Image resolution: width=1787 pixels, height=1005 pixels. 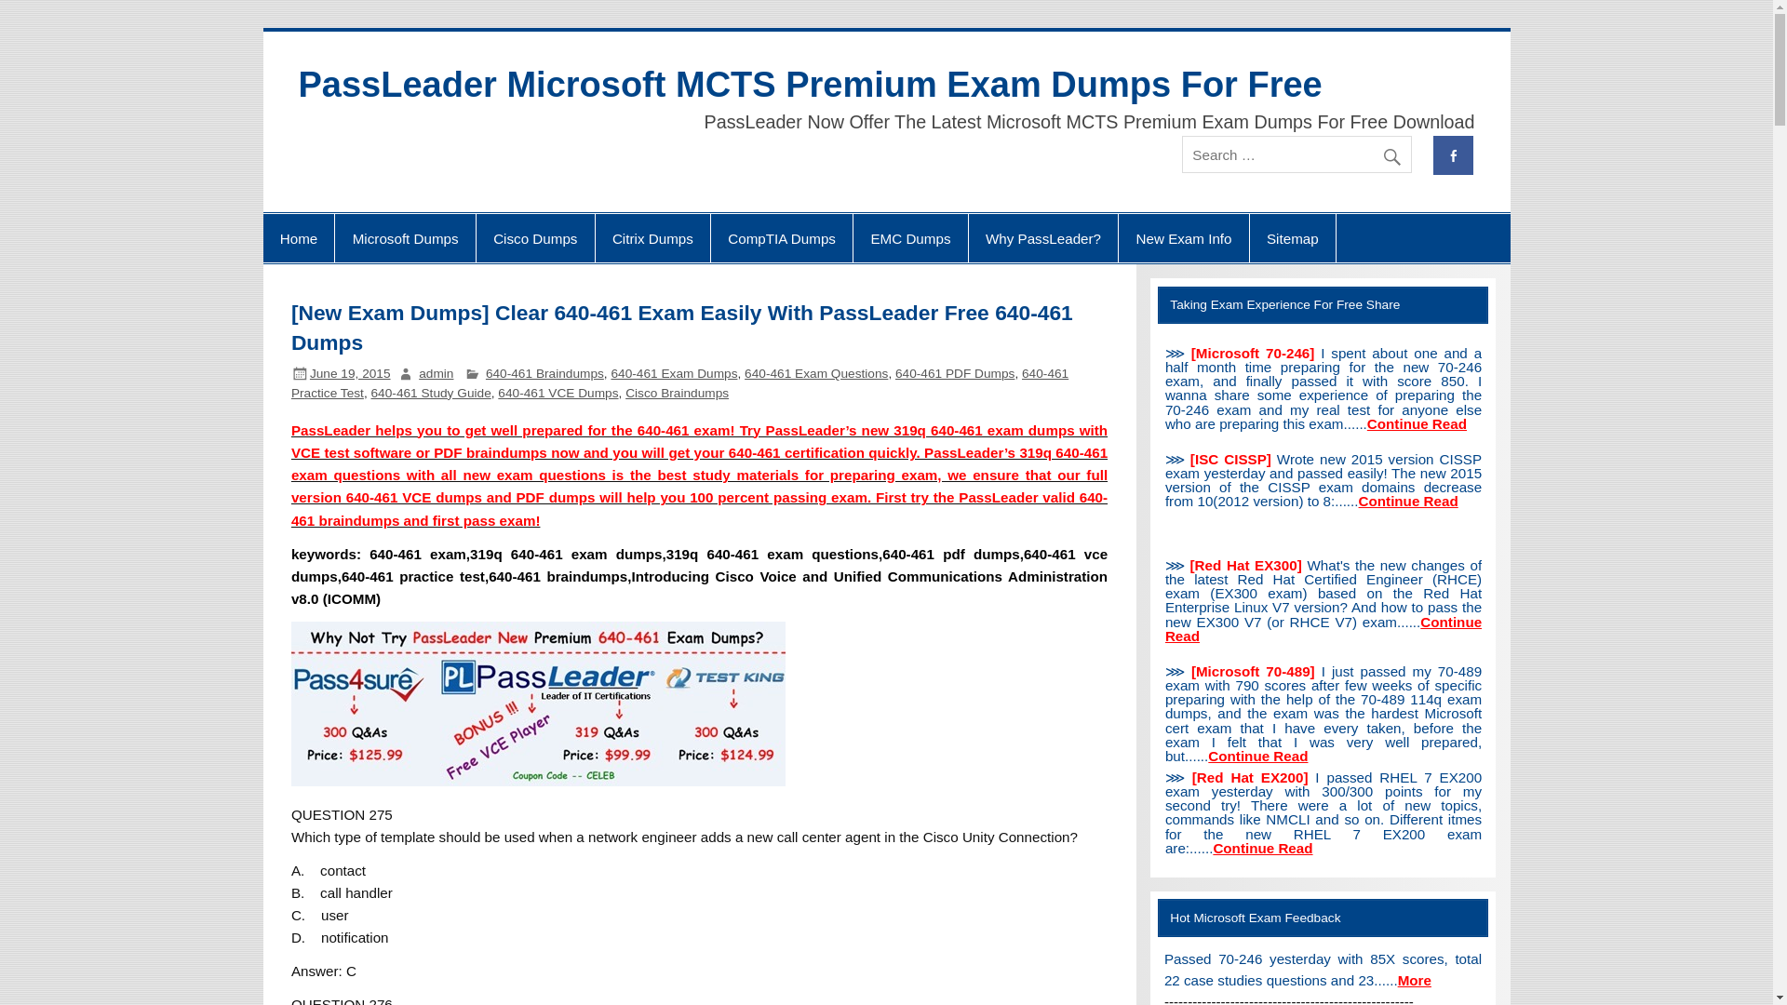 I want to click on Cisco Dumps, so click(x=536, y=238).